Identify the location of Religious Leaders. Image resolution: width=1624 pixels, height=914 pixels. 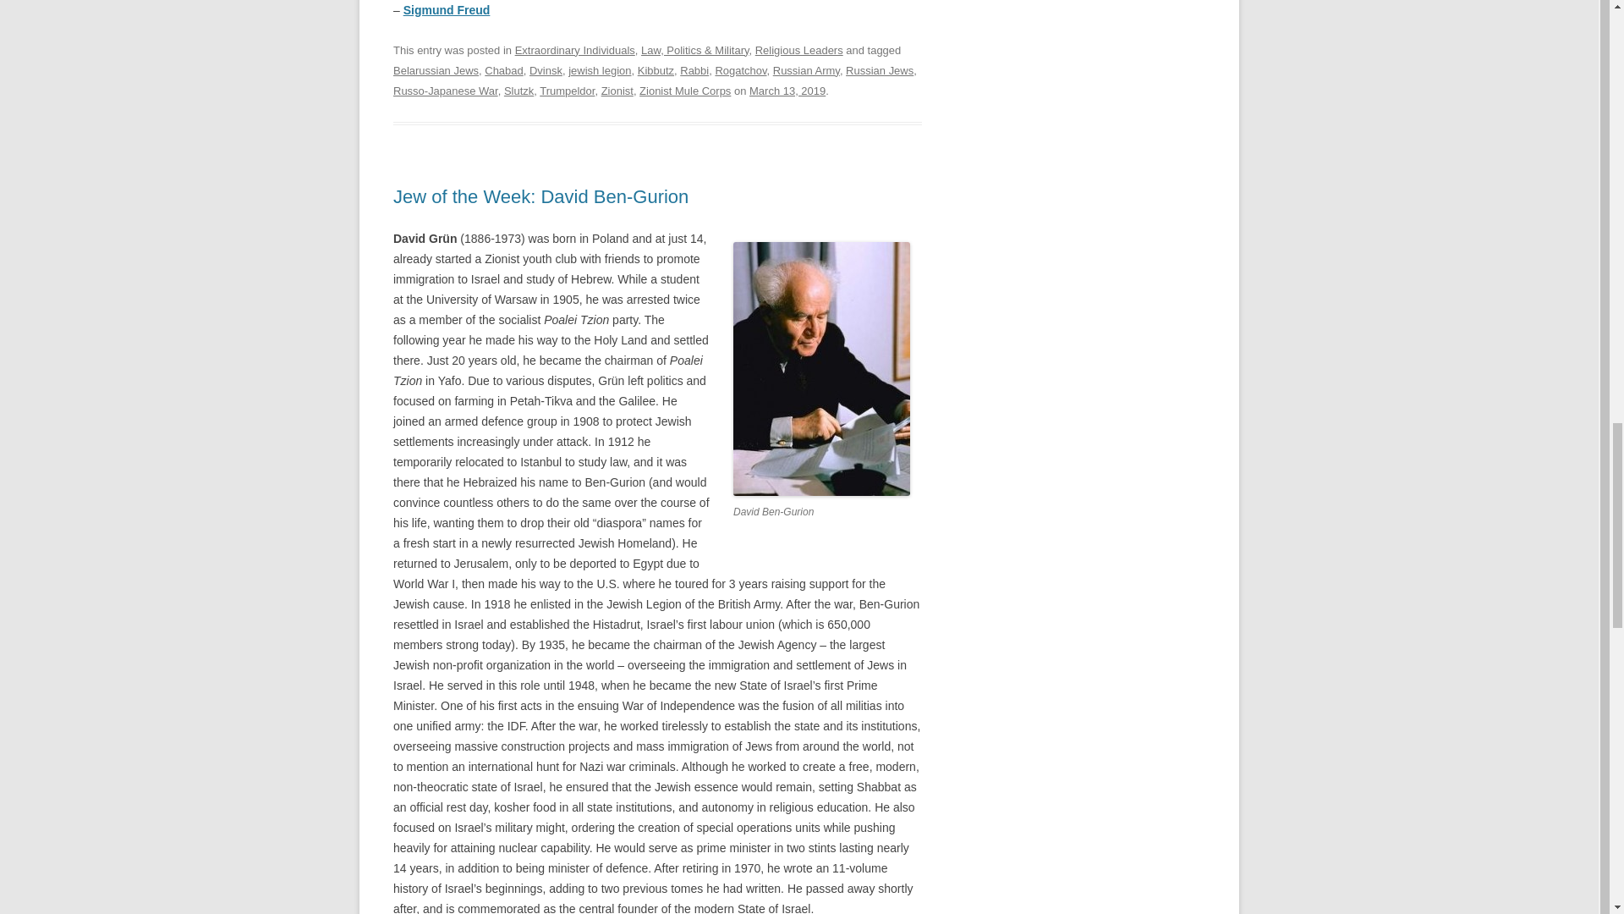
(798, 49).